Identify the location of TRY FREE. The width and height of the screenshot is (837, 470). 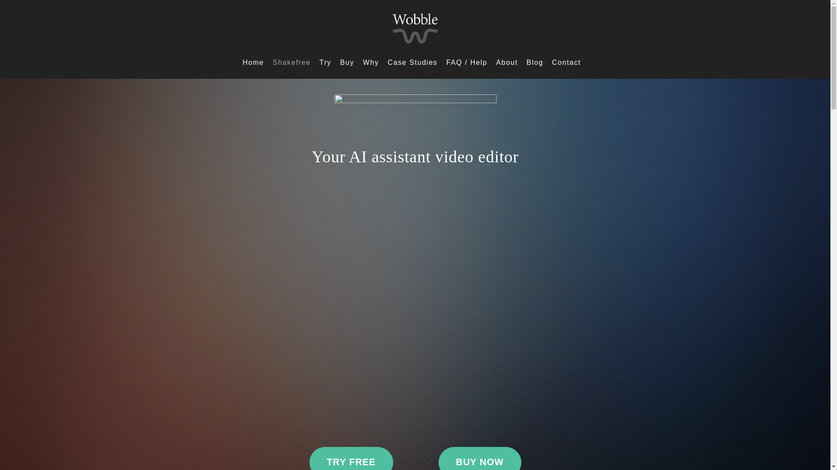
(351, 459).